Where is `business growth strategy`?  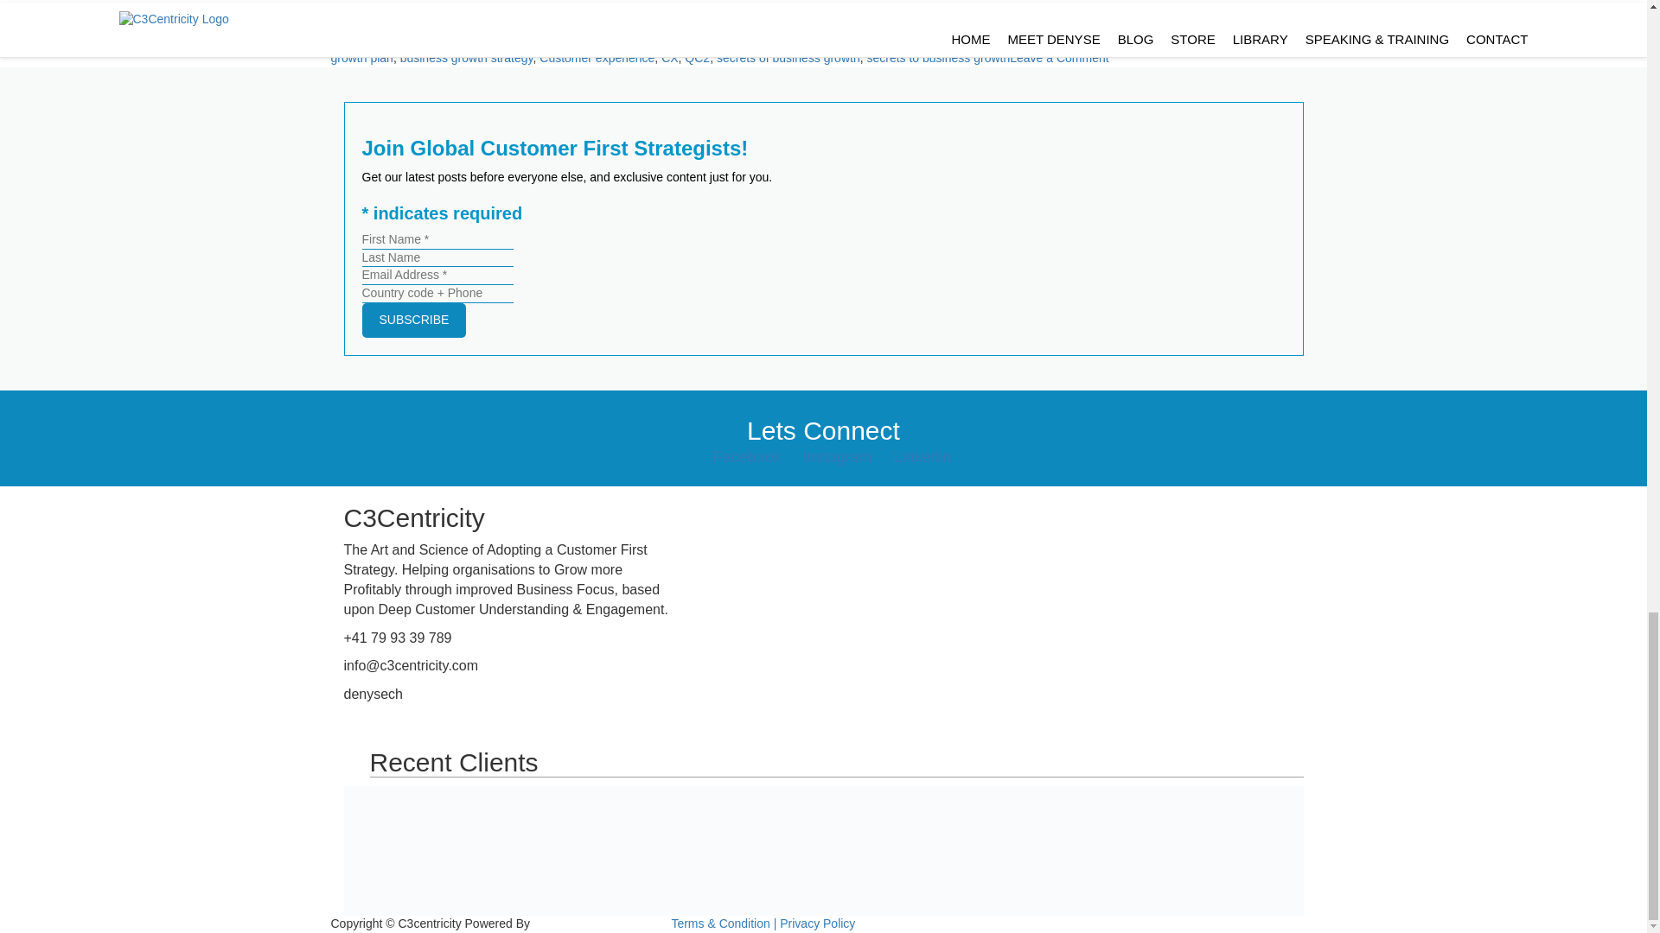 business growth strategy is located at coordinates (466, 57).